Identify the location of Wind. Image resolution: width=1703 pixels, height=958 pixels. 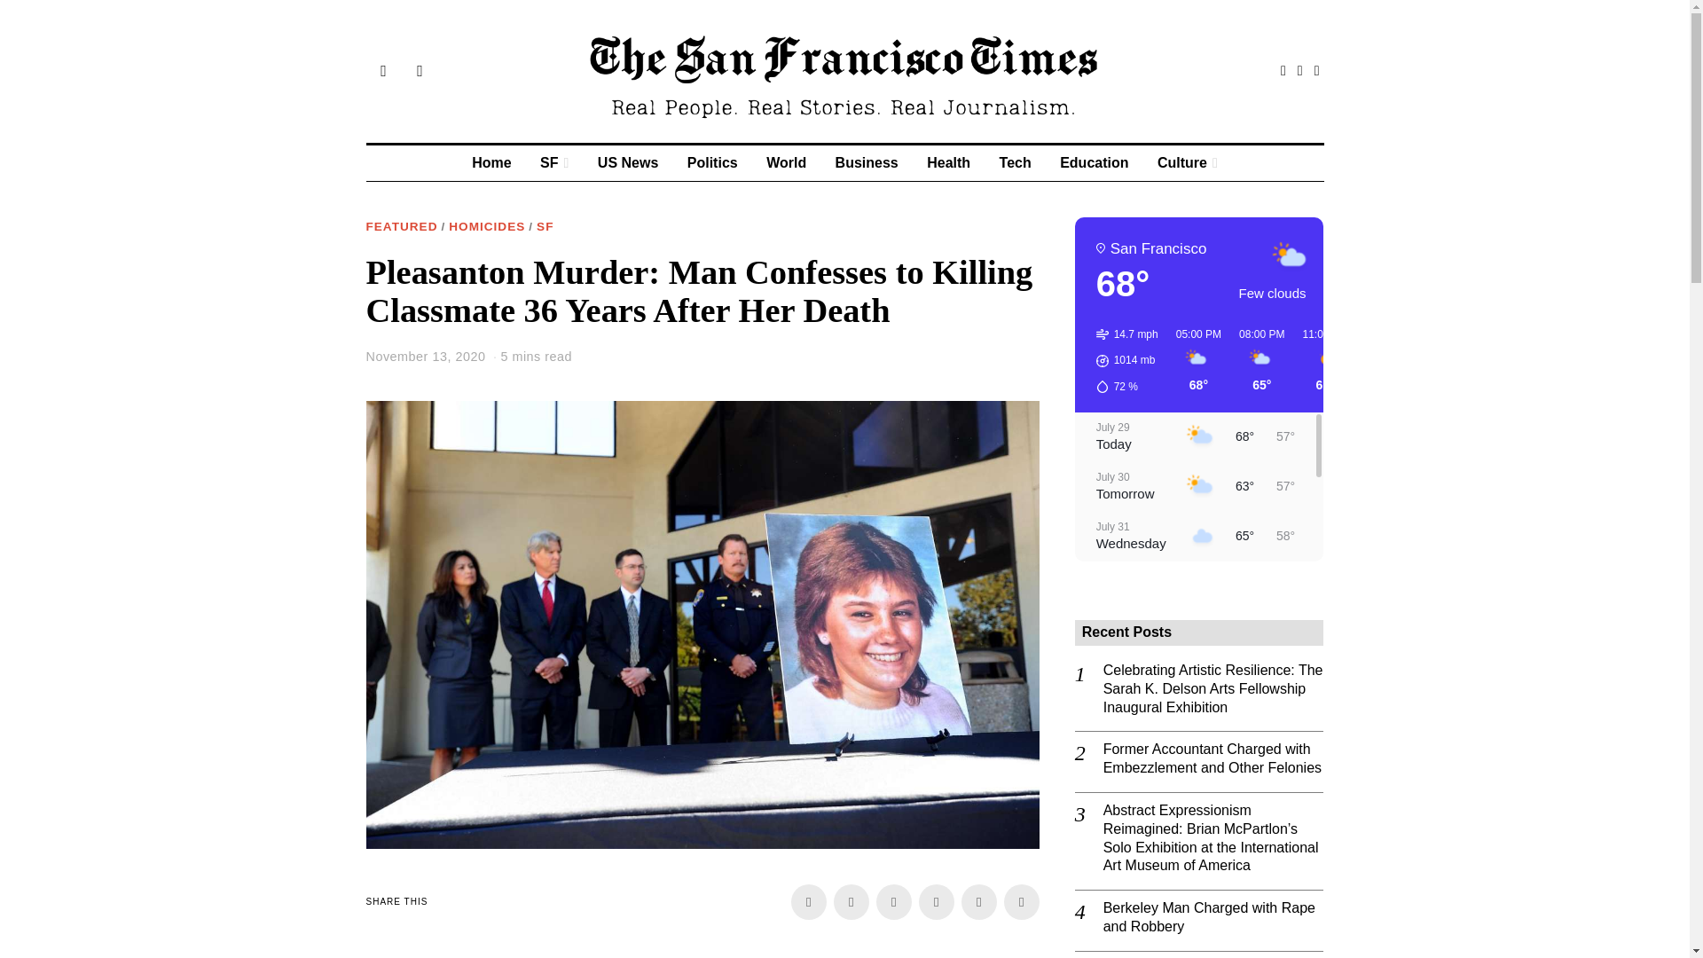
(1126, 334).